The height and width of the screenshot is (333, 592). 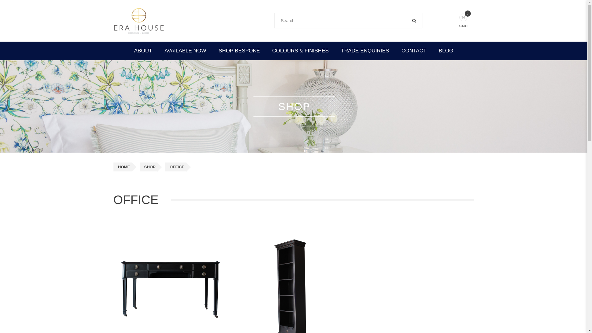 I want to click on HOME, so click(x=123, y=167).